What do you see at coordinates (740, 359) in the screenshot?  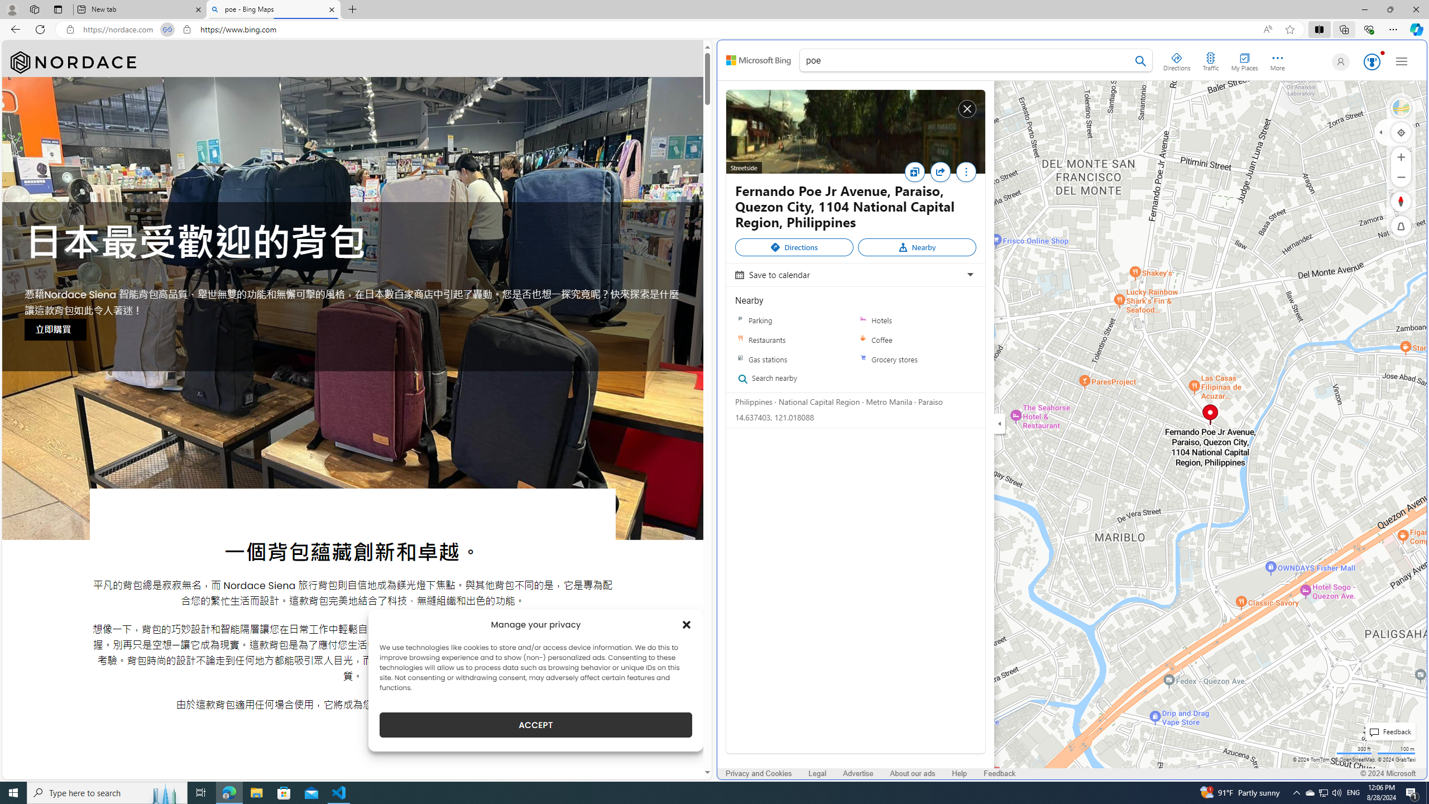 I see `Gas stations` at bounding box center [740, 359].